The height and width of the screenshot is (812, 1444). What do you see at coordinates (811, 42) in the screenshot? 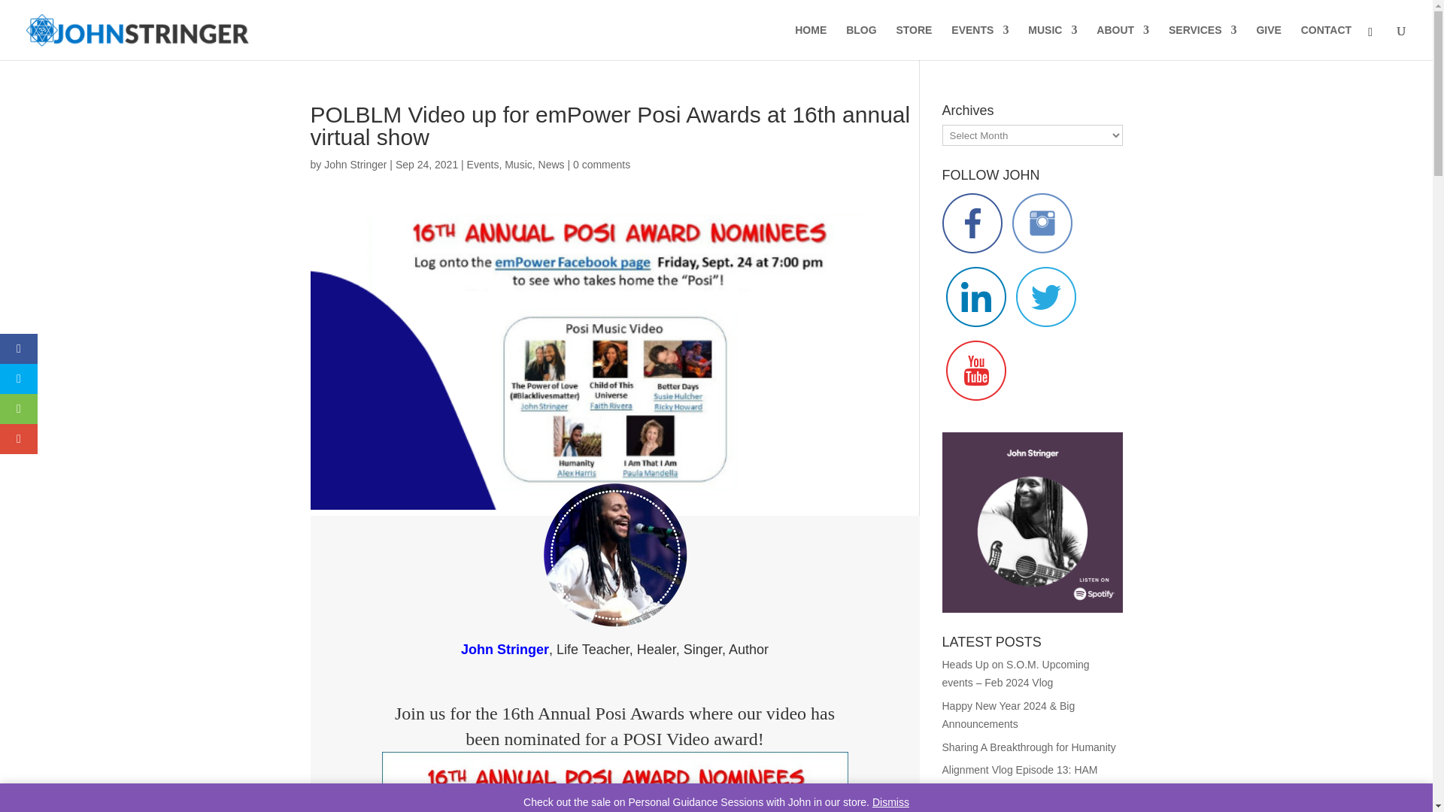
I see `HOME` at bounding box center [811, 42].